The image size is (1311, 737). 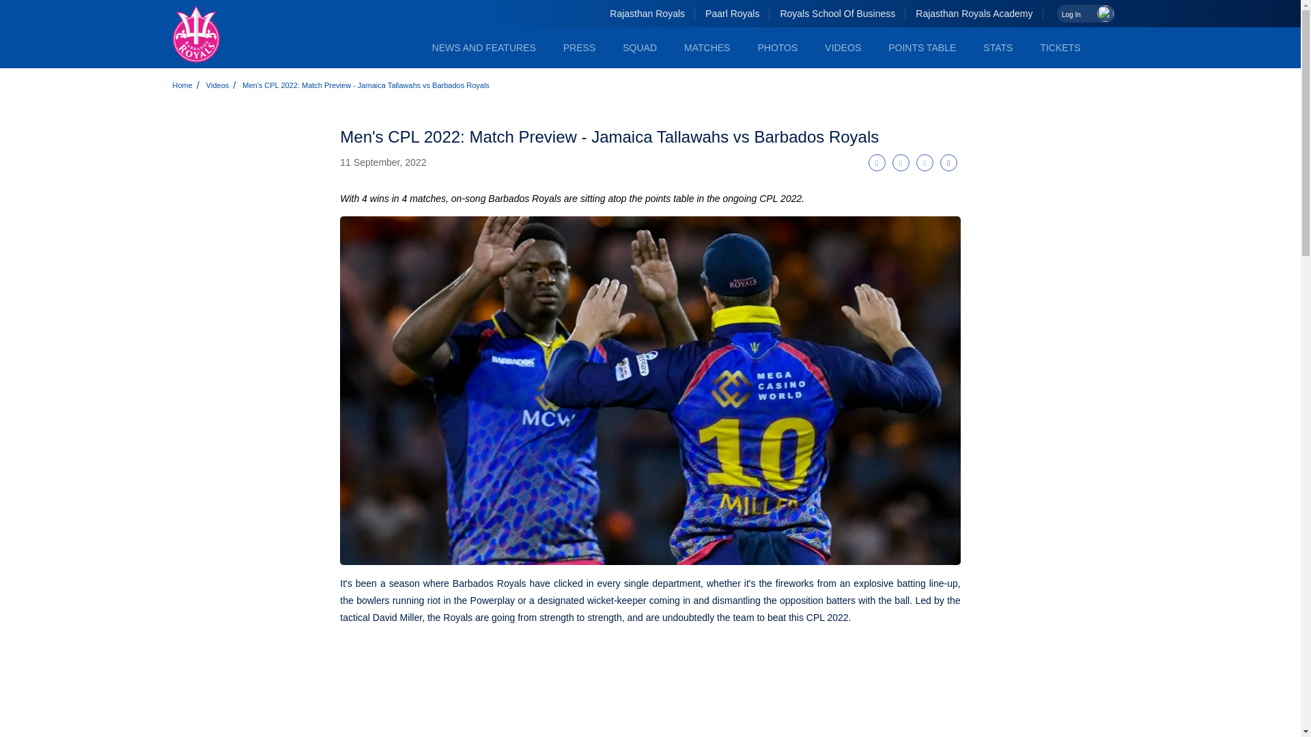 I want to click on Paarl Royals, so click(x=732, y=14).